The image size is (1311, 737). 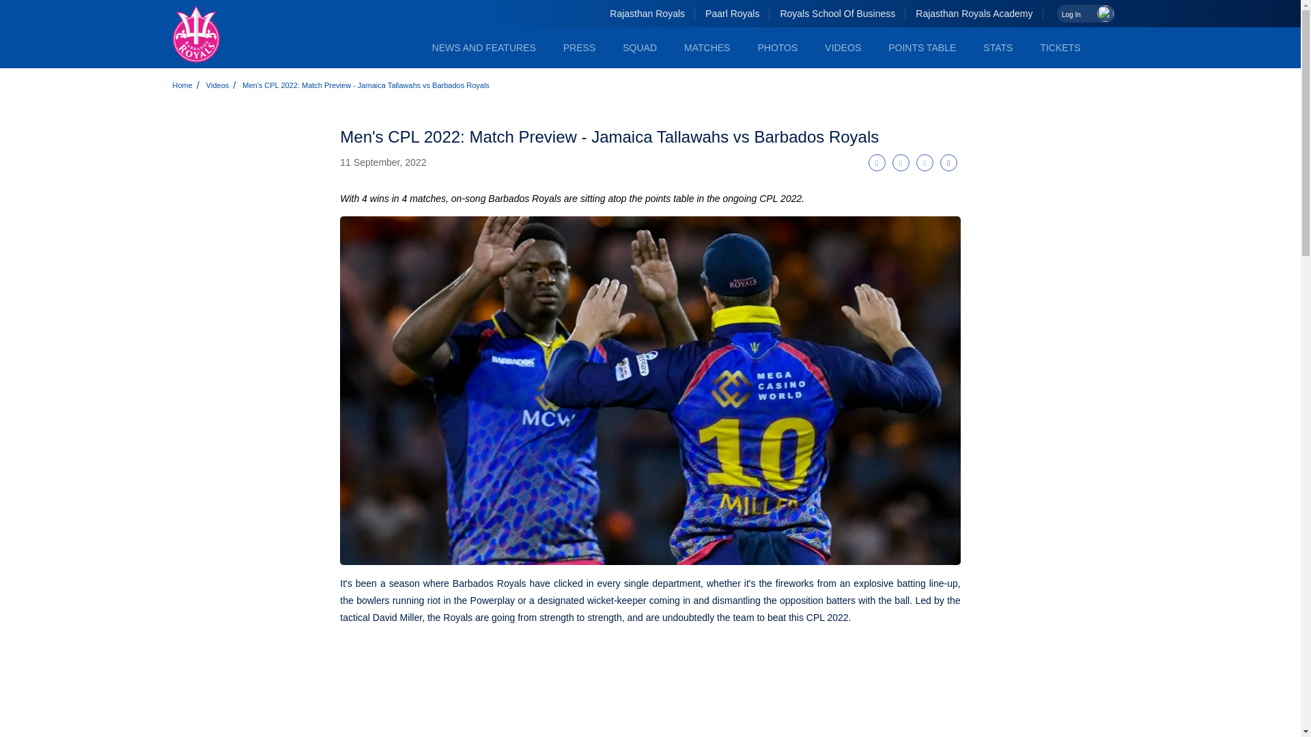 I want to click on Paarl Royals, so click(x=732, y=14).